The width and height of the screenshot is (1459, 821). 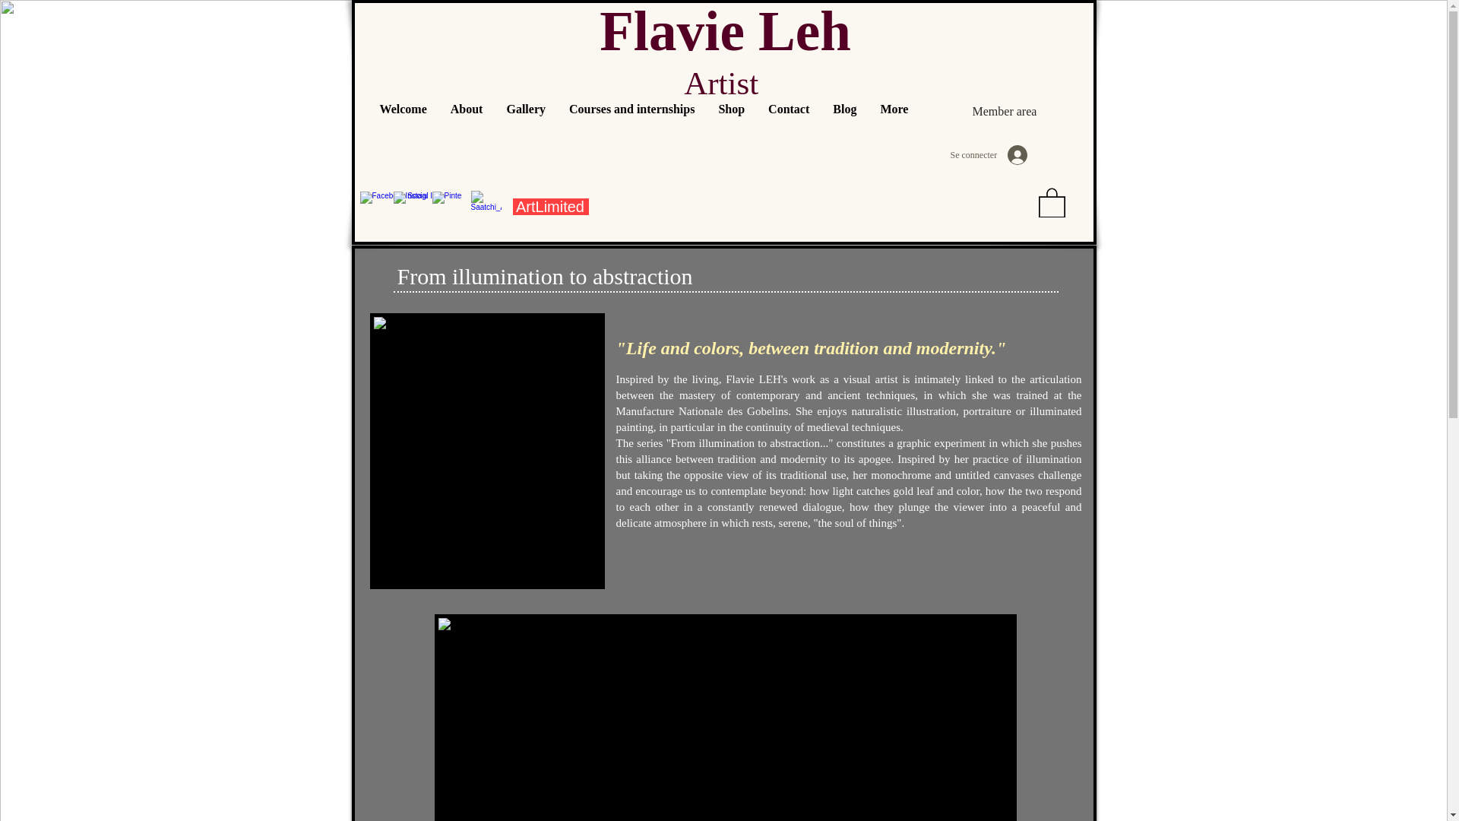 I want to click on  ArtLimited , so click(x=549, y=207).